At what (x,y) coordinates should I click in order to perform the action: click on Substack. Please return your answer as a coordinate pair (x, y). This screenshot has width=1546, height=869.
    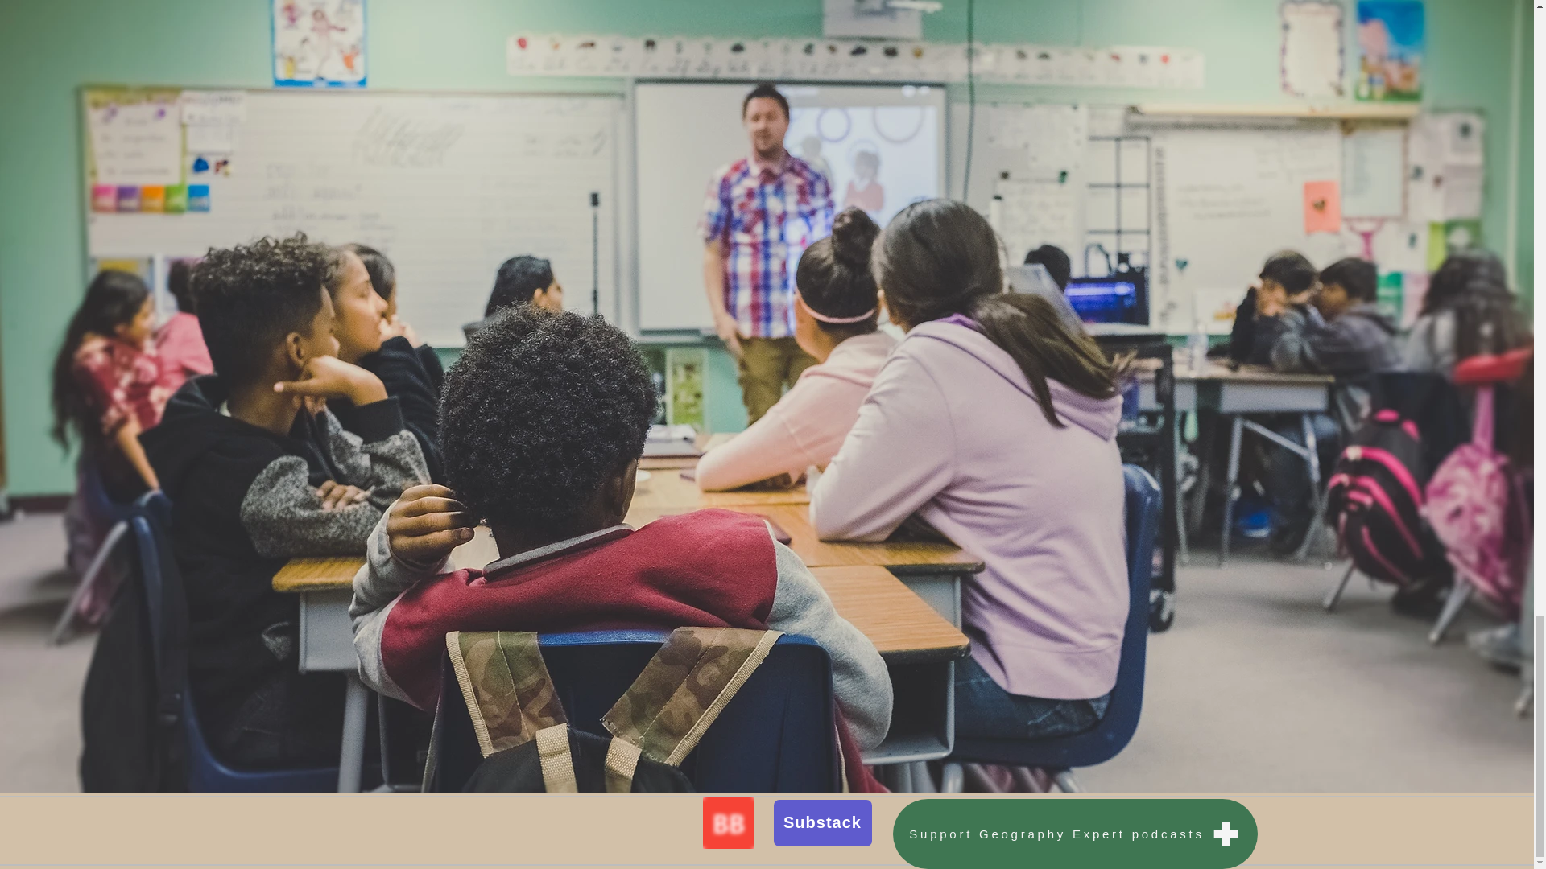
    Looking at the image, I should click on (822, 822).